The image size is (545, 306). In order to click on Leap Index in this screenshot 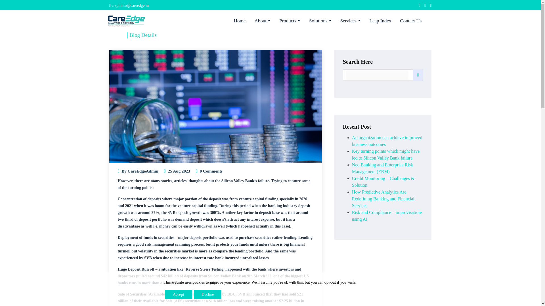, I will do `click(380, 21)`.